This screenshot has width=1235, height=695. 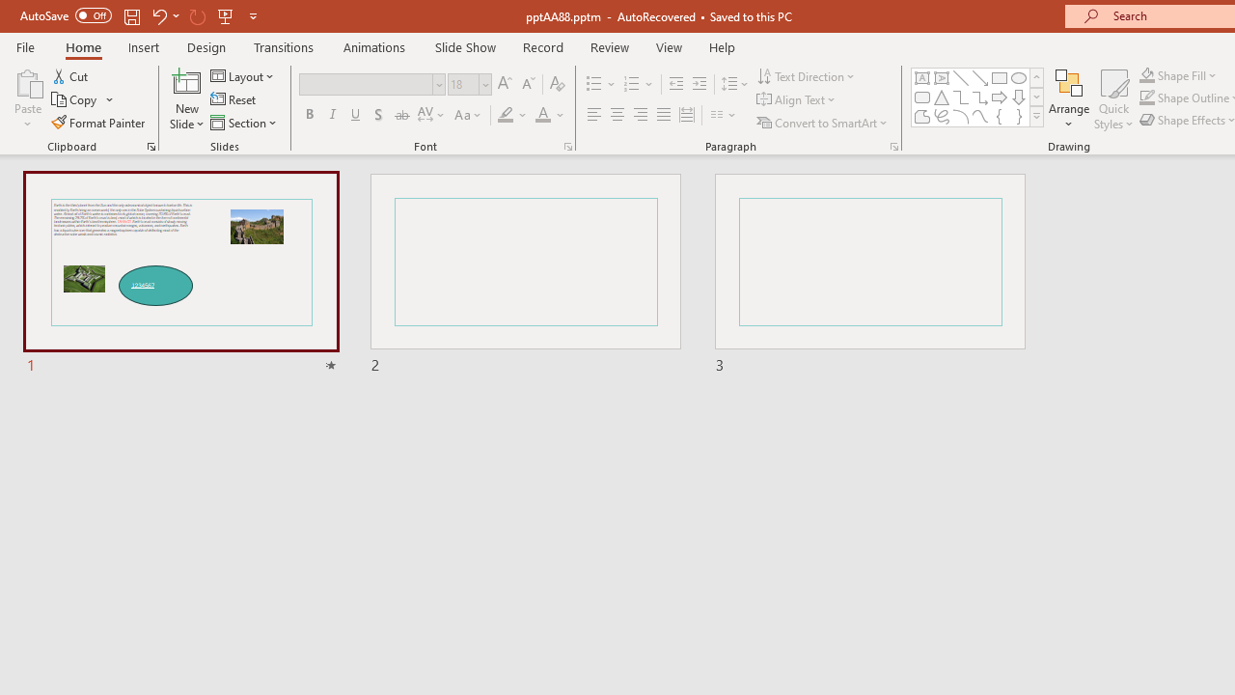 What do you see at coordinates (722, 46) in the screenshot?
I see `Help` at bounding box center [722, 46].